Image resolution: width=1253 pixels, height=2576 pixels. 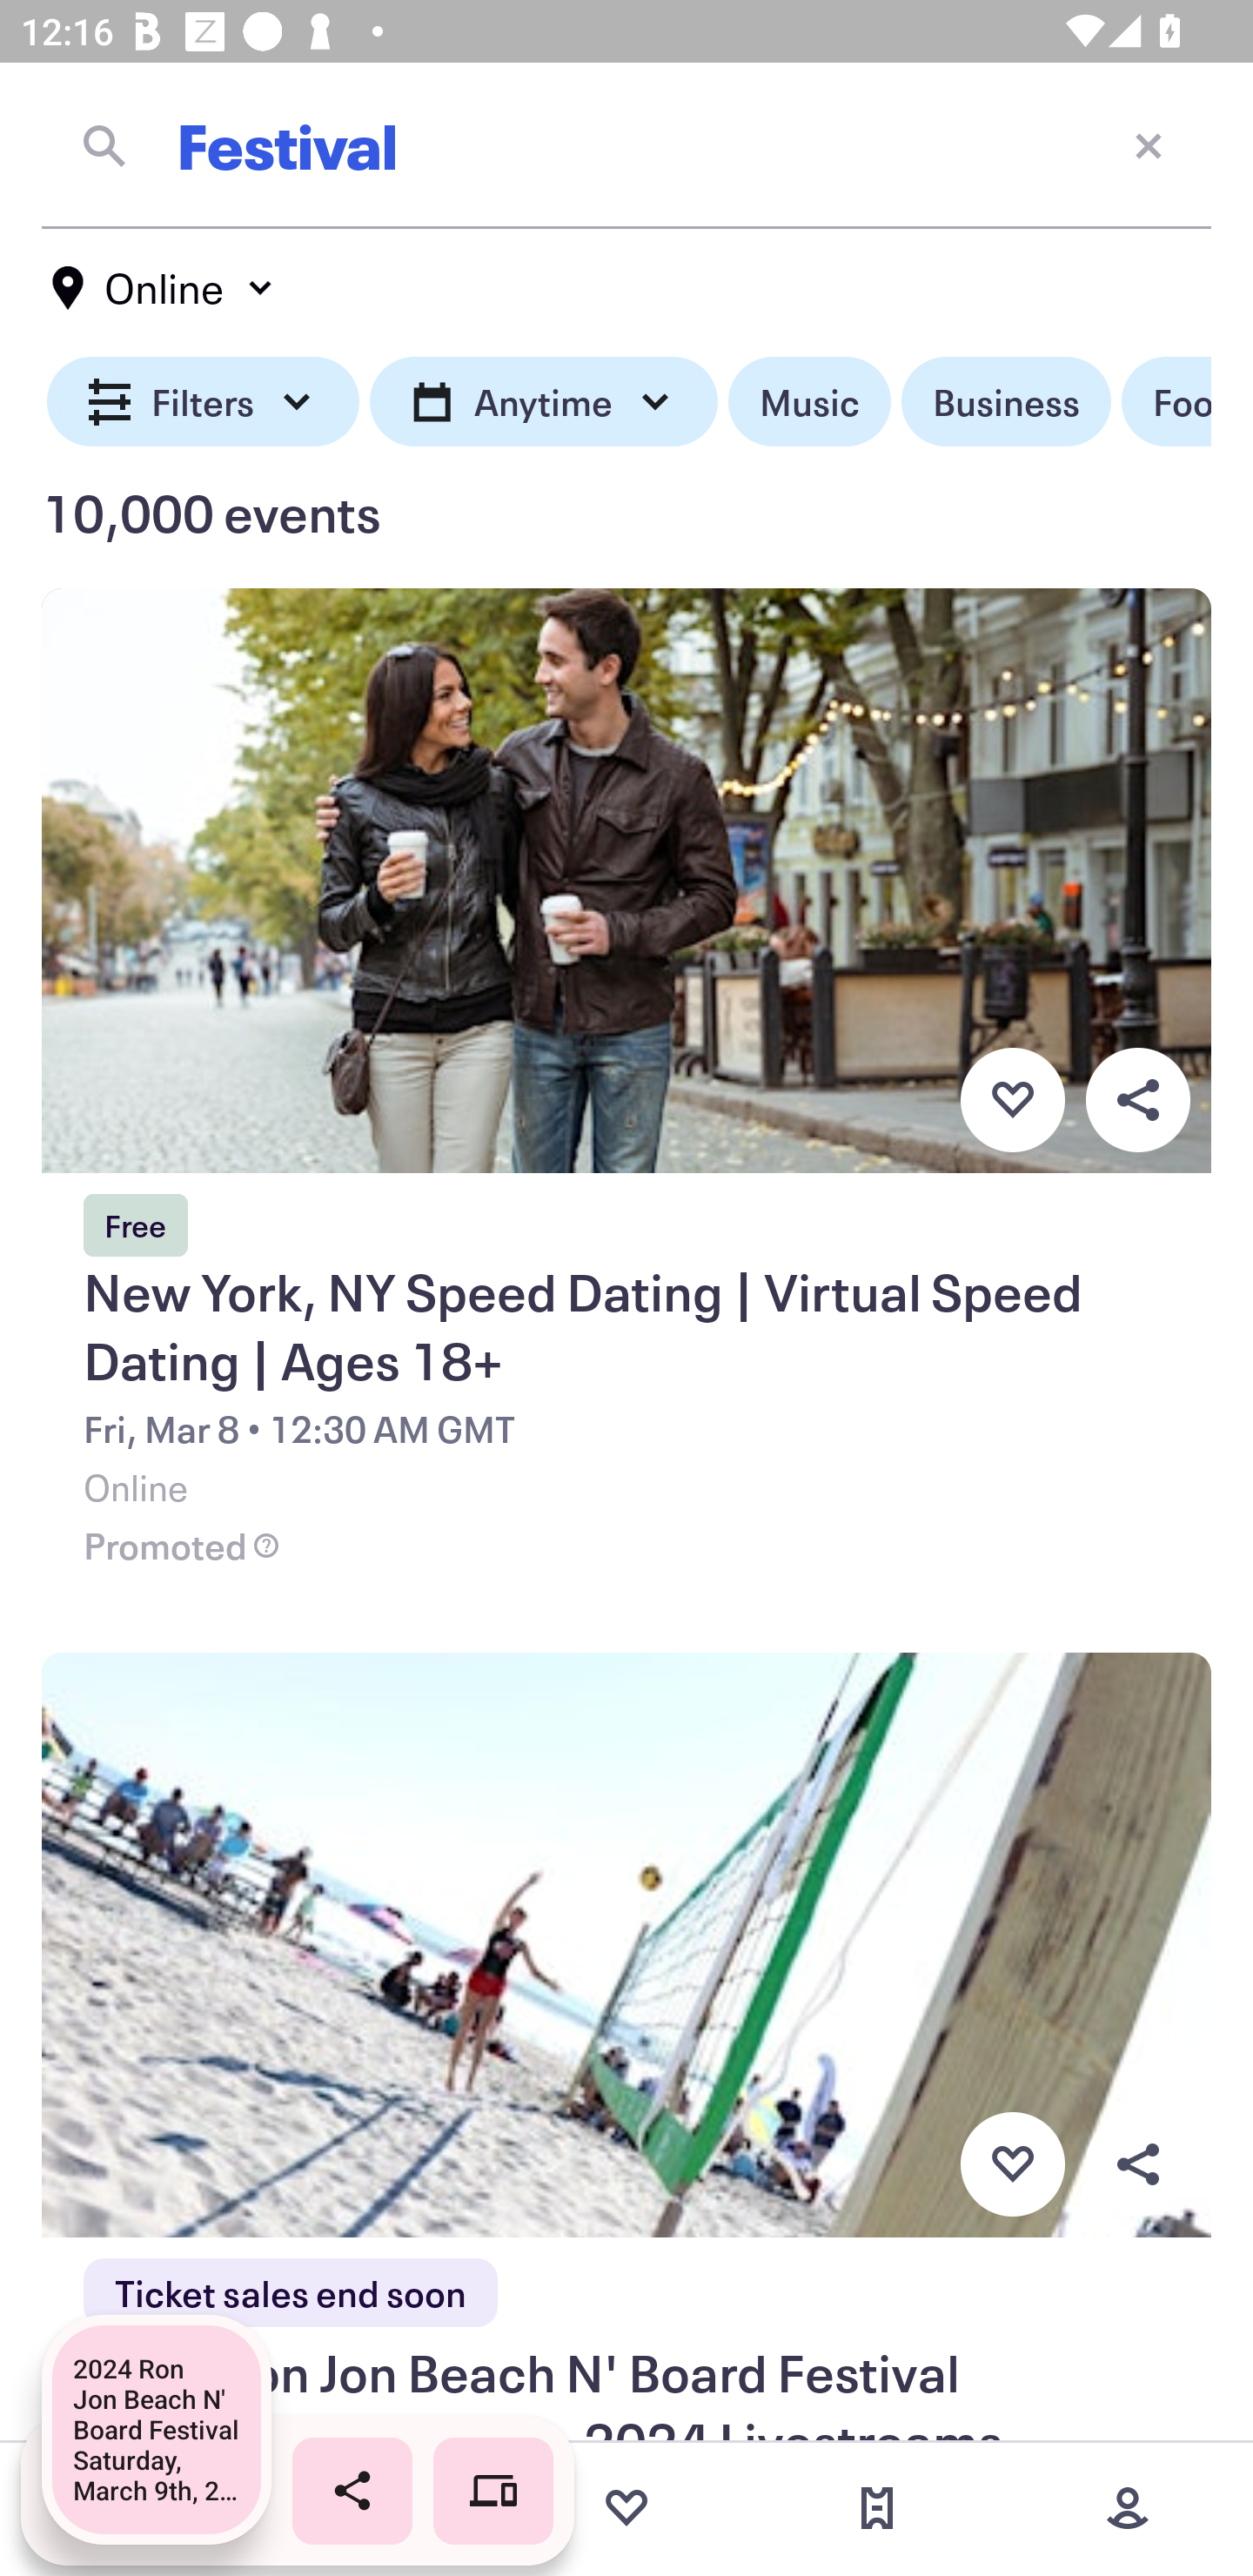 I want to click on Tickets, so click(x=877, y=2508).